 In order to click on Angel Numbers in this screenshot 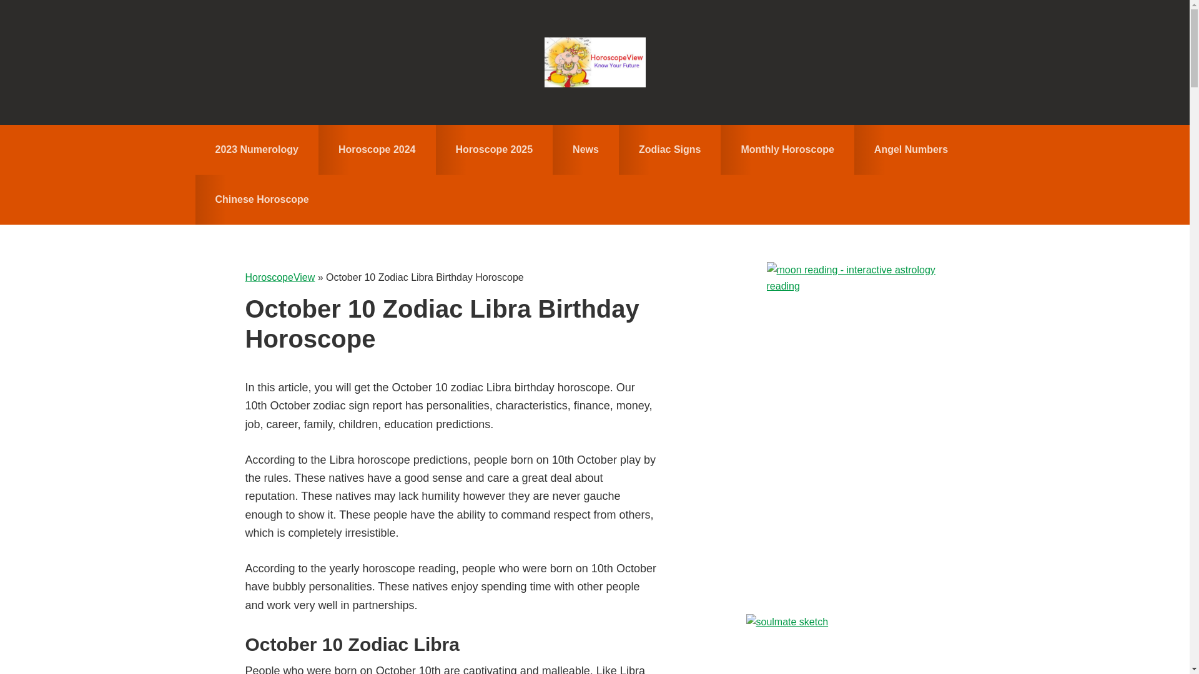, I will do `click(910, 149)`.